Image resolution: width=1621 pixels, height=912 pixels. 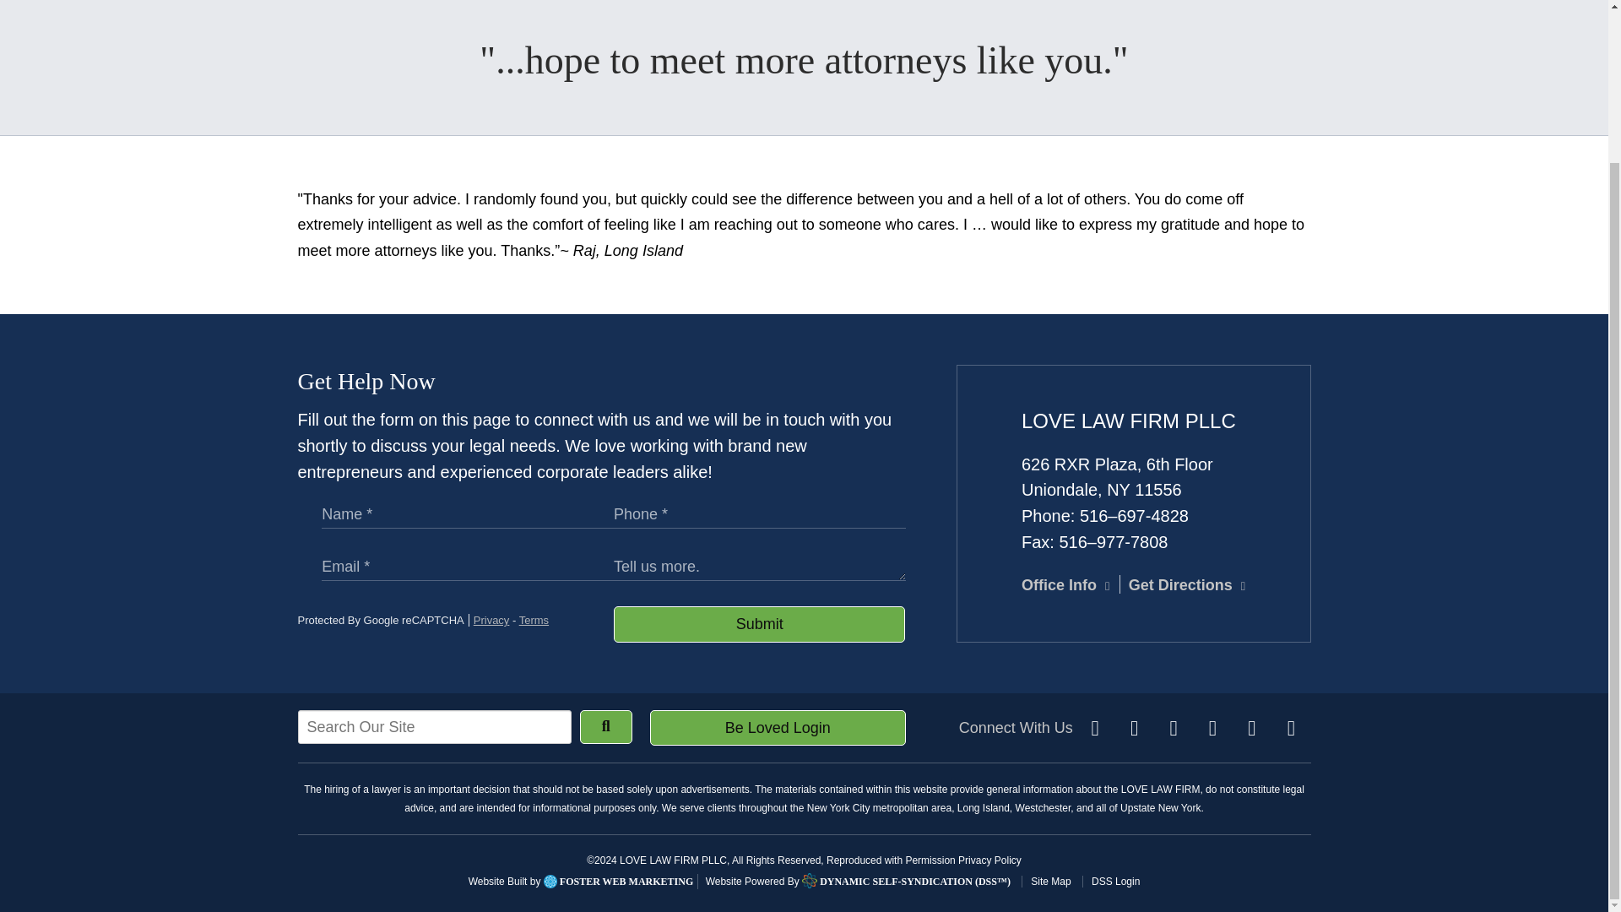 What do you see at coordinates (760, 625) in the screenshot?
I see `Submit` at bounding box center [760, 625].